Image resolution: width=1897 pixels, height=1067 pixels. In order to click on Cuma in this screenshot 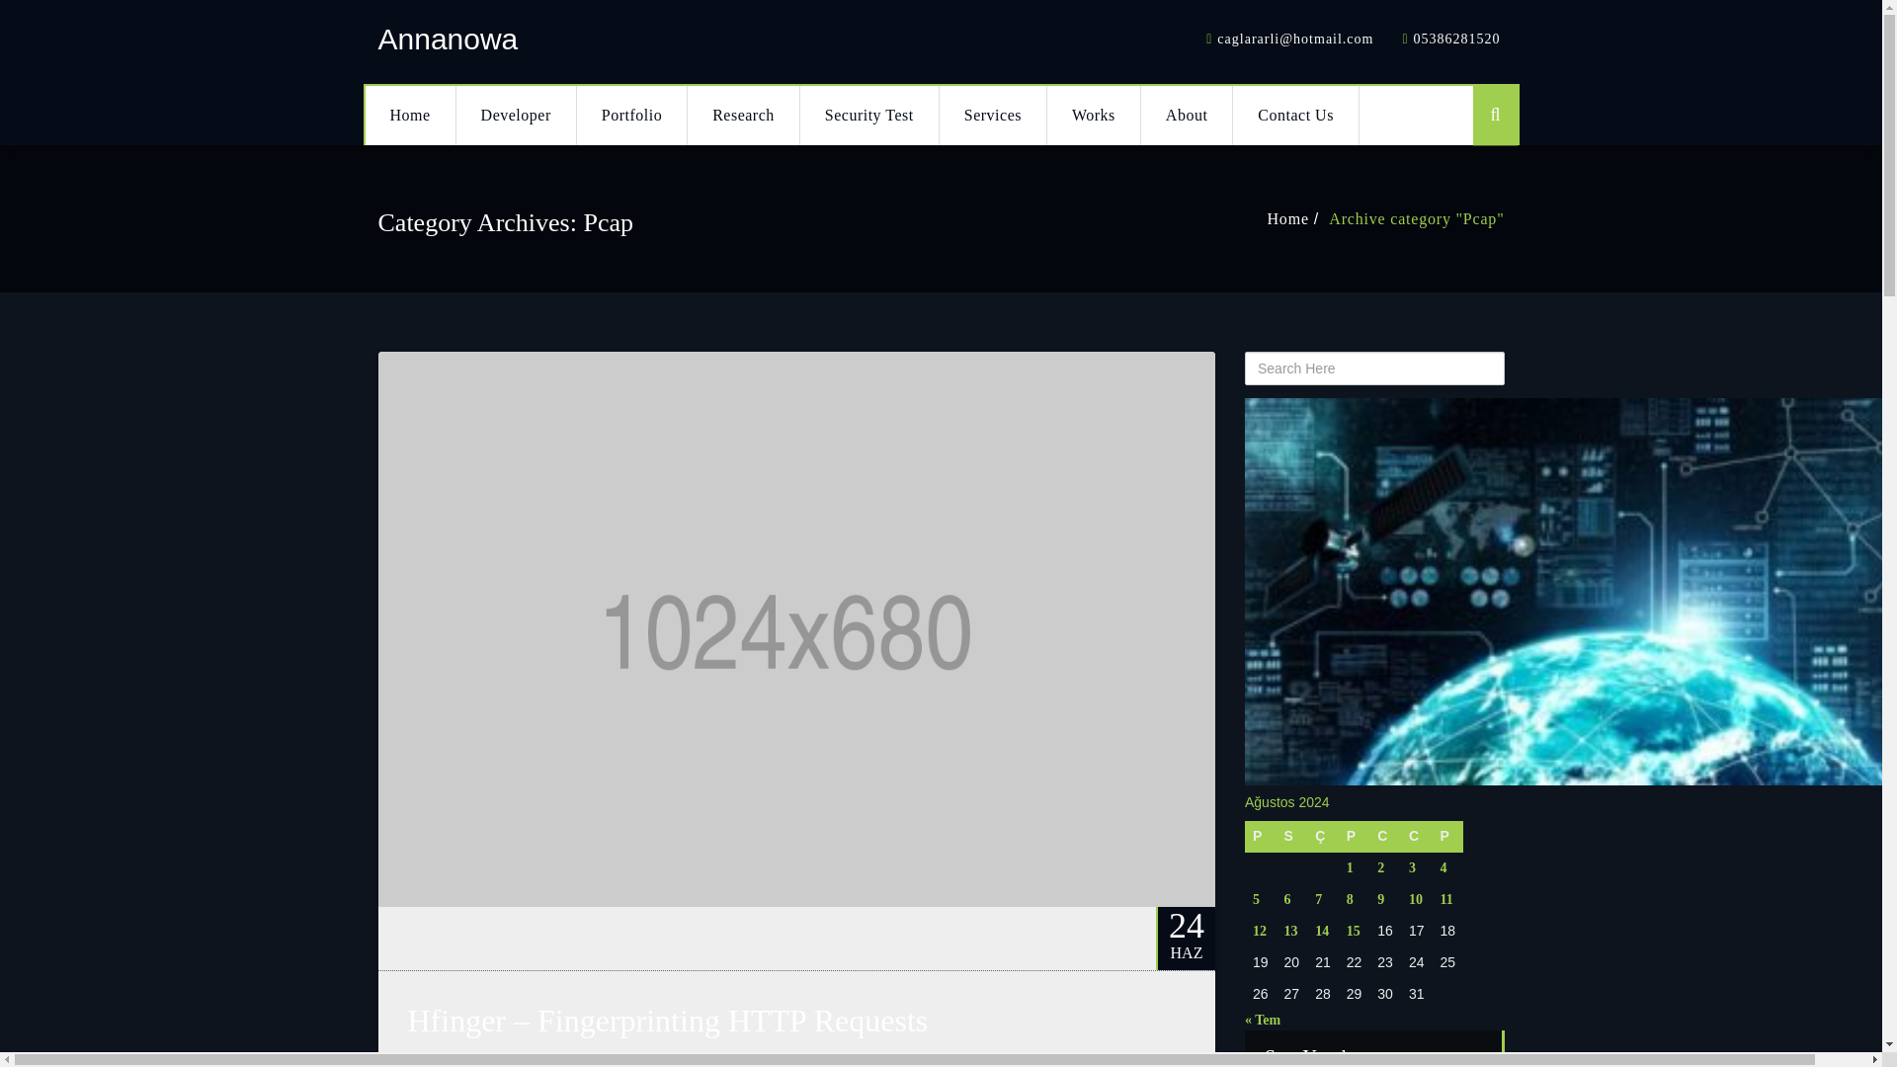, I will do `click(1385, 836)`.